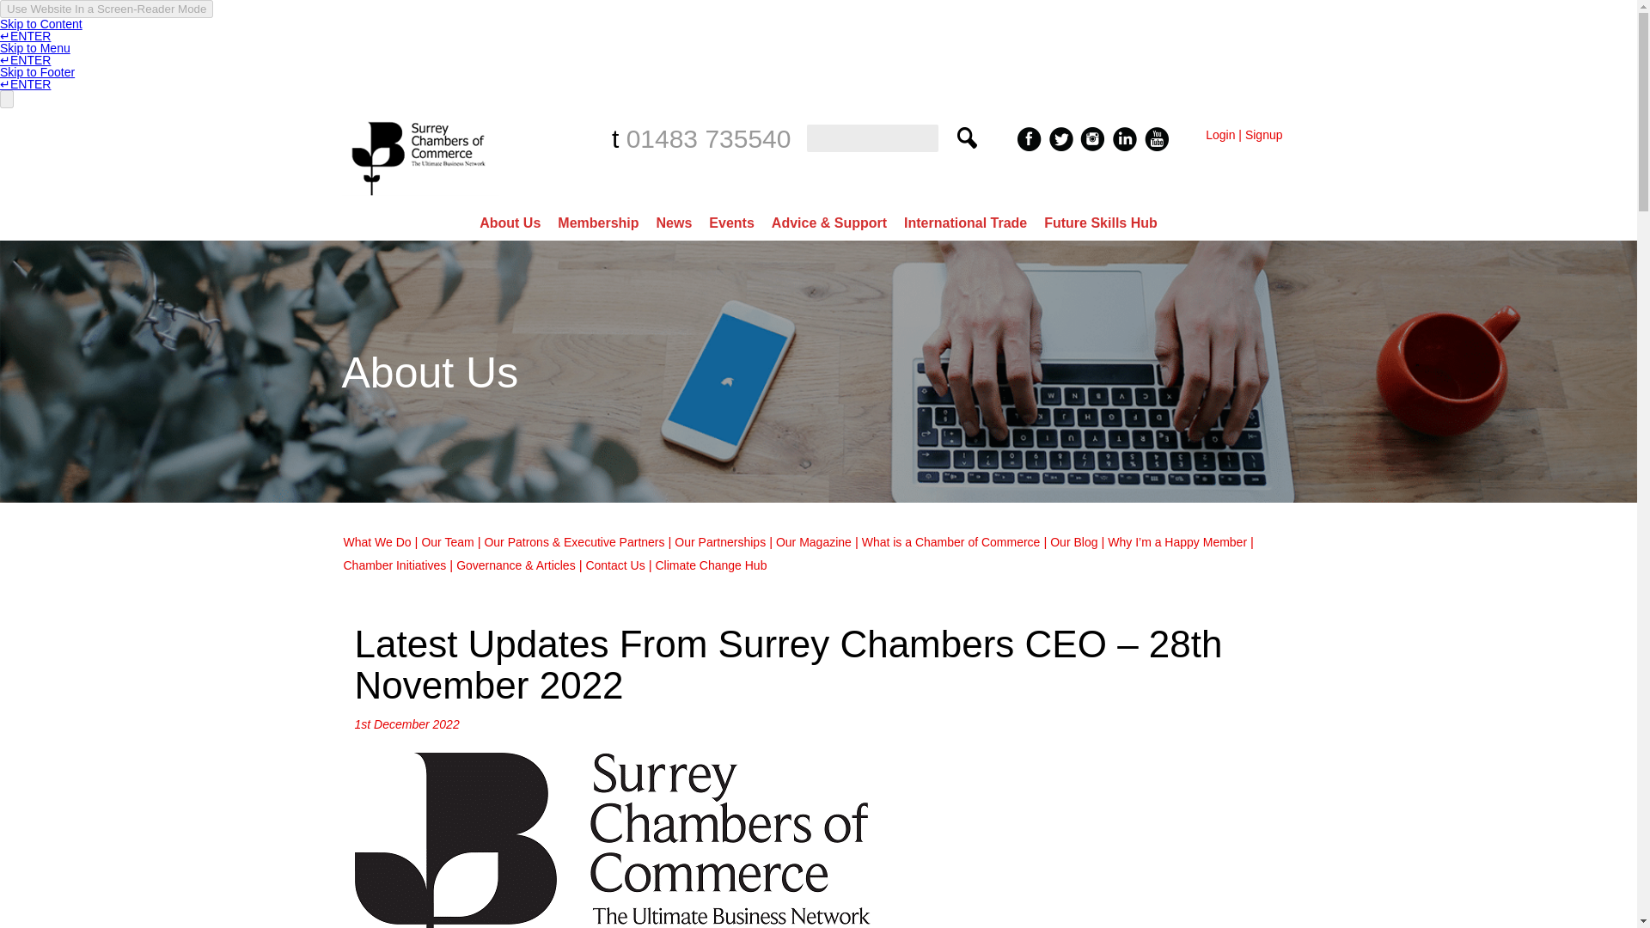  I want to click on Signup, so click(1264, 135).